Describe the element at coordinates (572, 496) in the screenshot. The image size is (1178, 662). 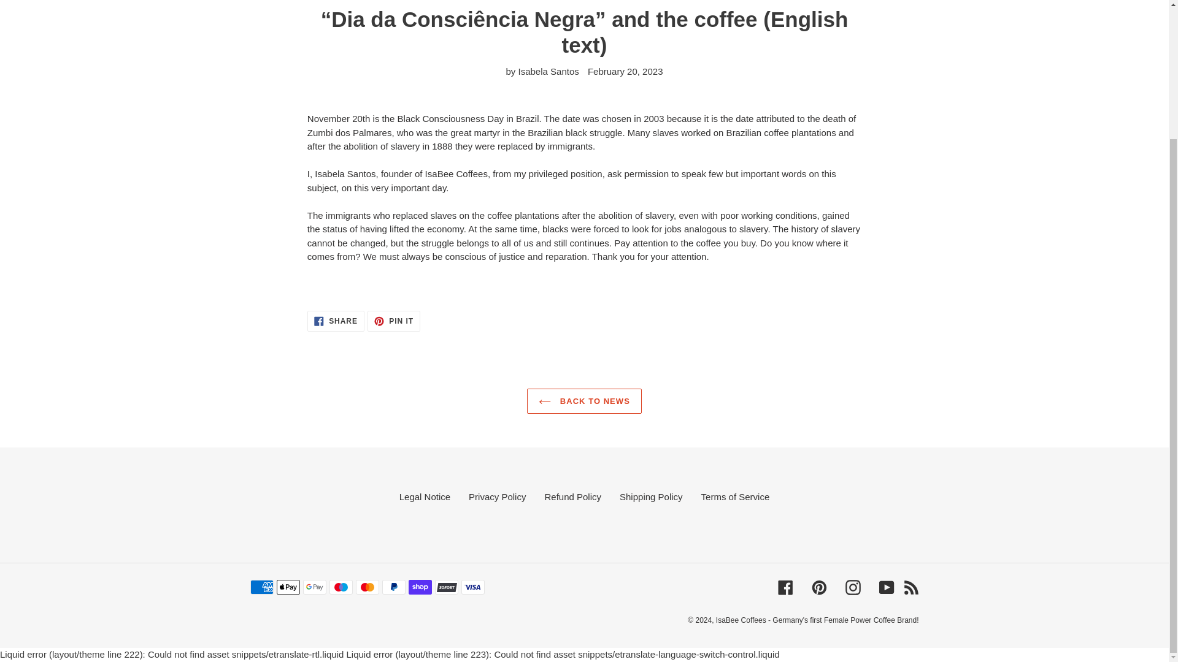
I see `Refund Policy` at that location.